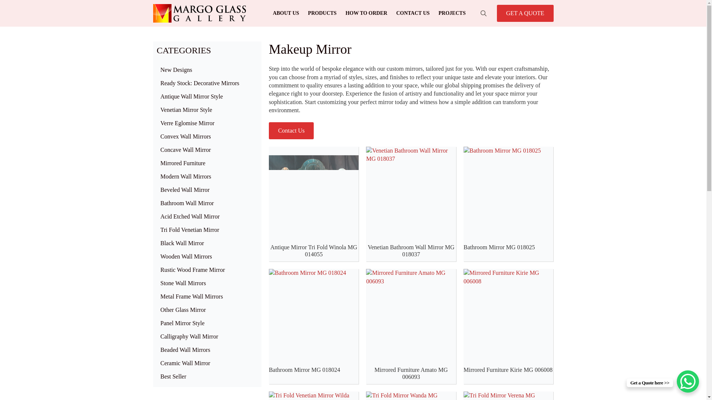 Image resolution: width=712 pixels, height=400 pixels. What do you see at coordinates (525, 13) in the screenshot?
I see `GET A QUOTE` at bounding box center [525, 13].